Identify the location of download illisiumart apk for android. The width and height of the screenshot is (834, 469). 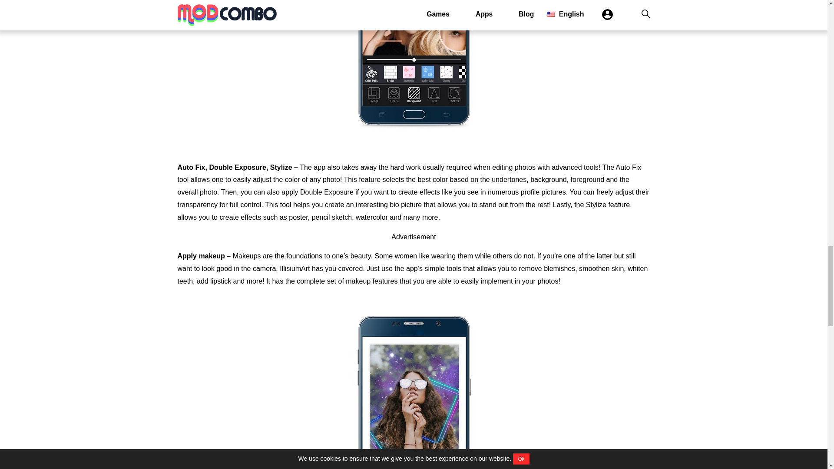
(414, 382).